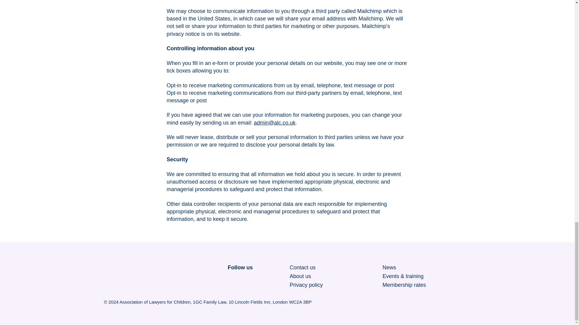 This screenshot has height=325, width=579. What do you see at coordinates (144, 276) in the screenshot?
I see `Association of Lawyers for Children` at bounding box center [144, 276].